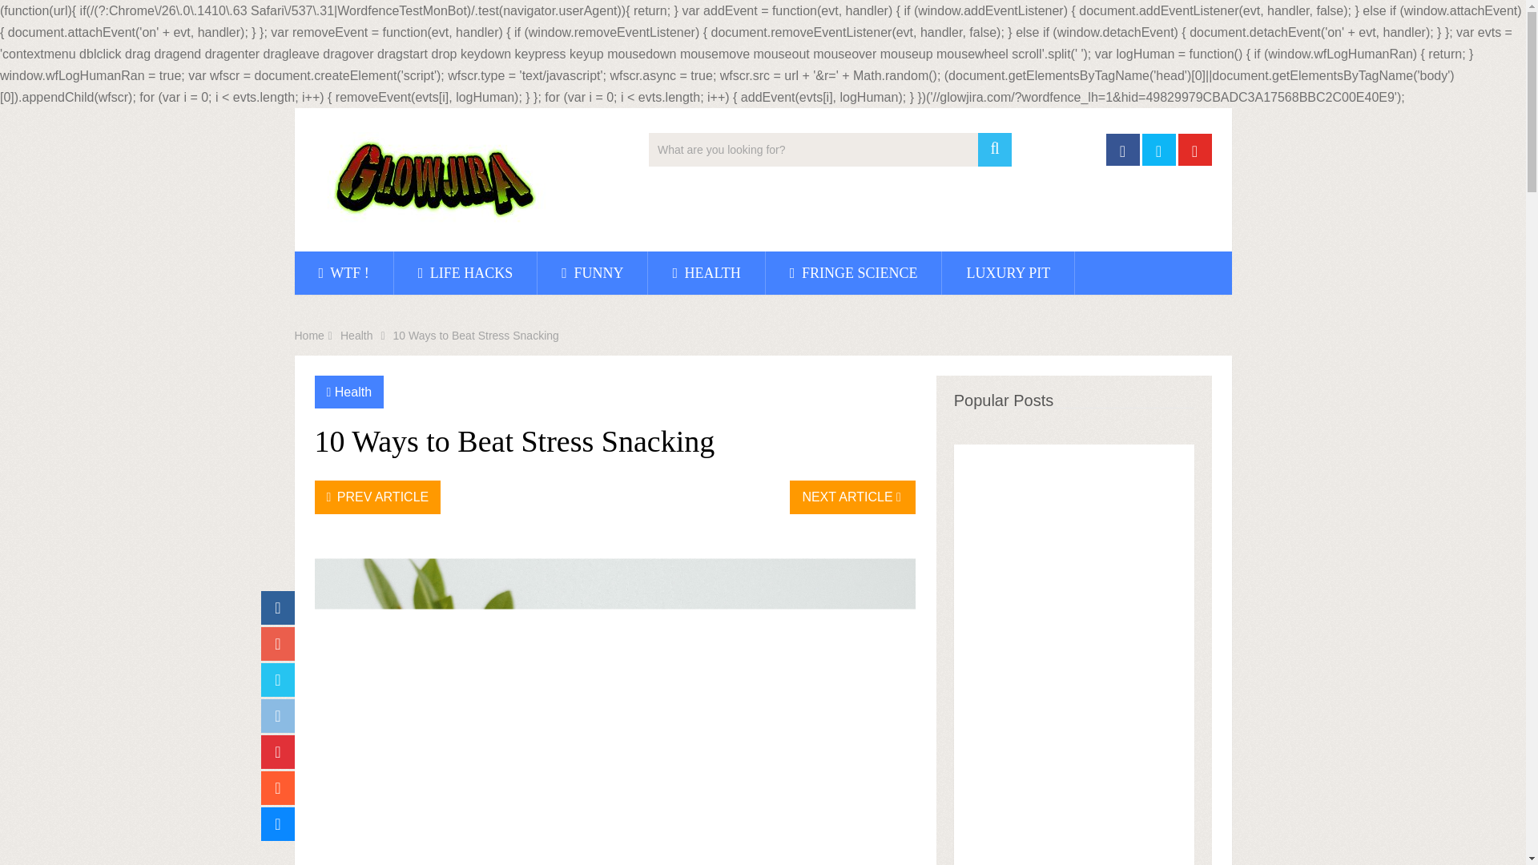 Image resolution: width=1538 pixels, height=865 pixels. Describe the element at coordinates (1008, 273) in the screenshot. I see `LUXURY PIT` at that location.